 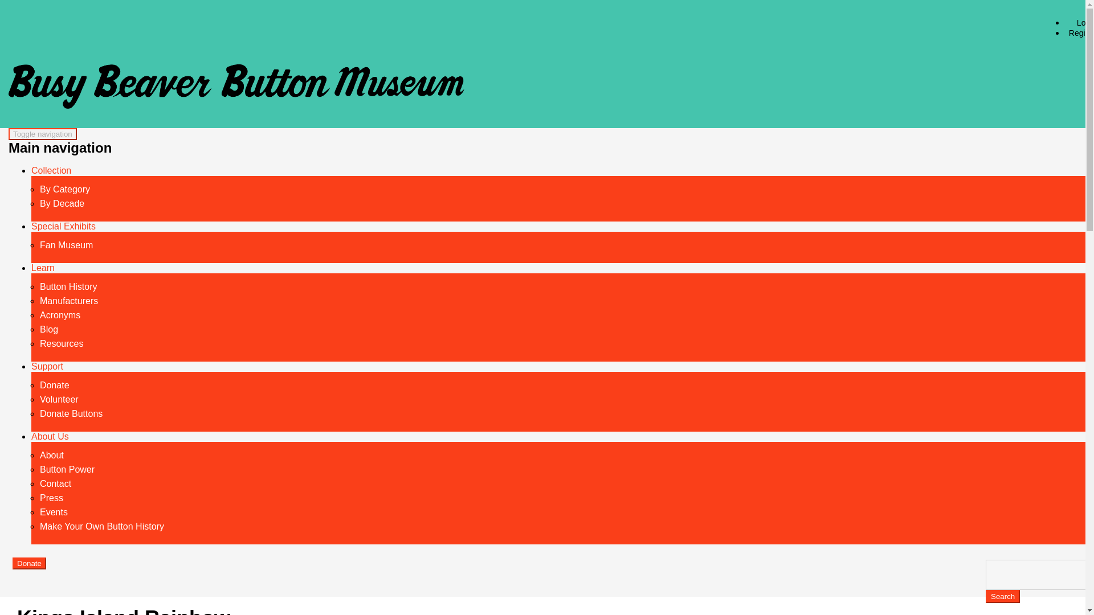 I want to click on Toggle navigation, so click(x=42, y=134).